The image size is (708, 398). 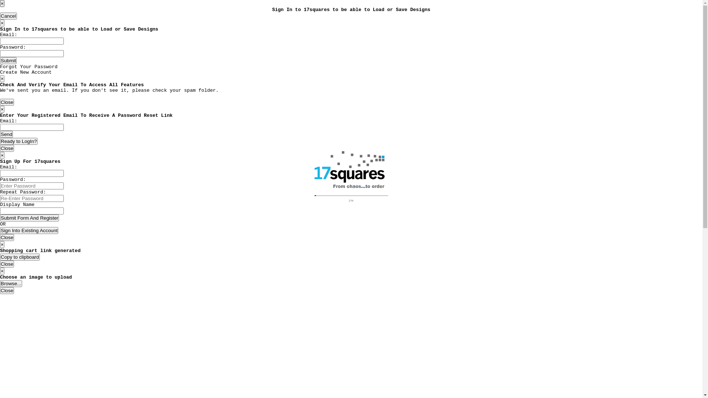 I want to click on Browse..., so click(x=11, y=284).